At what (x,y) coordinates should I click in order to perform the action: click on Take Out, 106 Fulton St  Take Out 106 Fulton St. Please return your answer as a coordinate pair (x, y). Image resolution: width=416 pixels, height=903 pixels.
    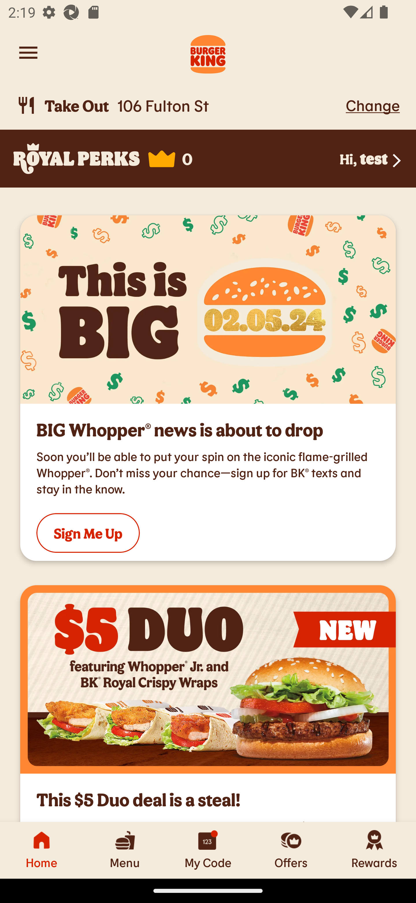
    Looking at the image, I should click on (179, 105).